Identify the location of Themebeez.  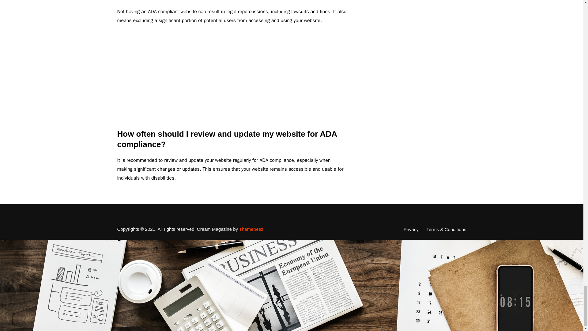
(251, 229).